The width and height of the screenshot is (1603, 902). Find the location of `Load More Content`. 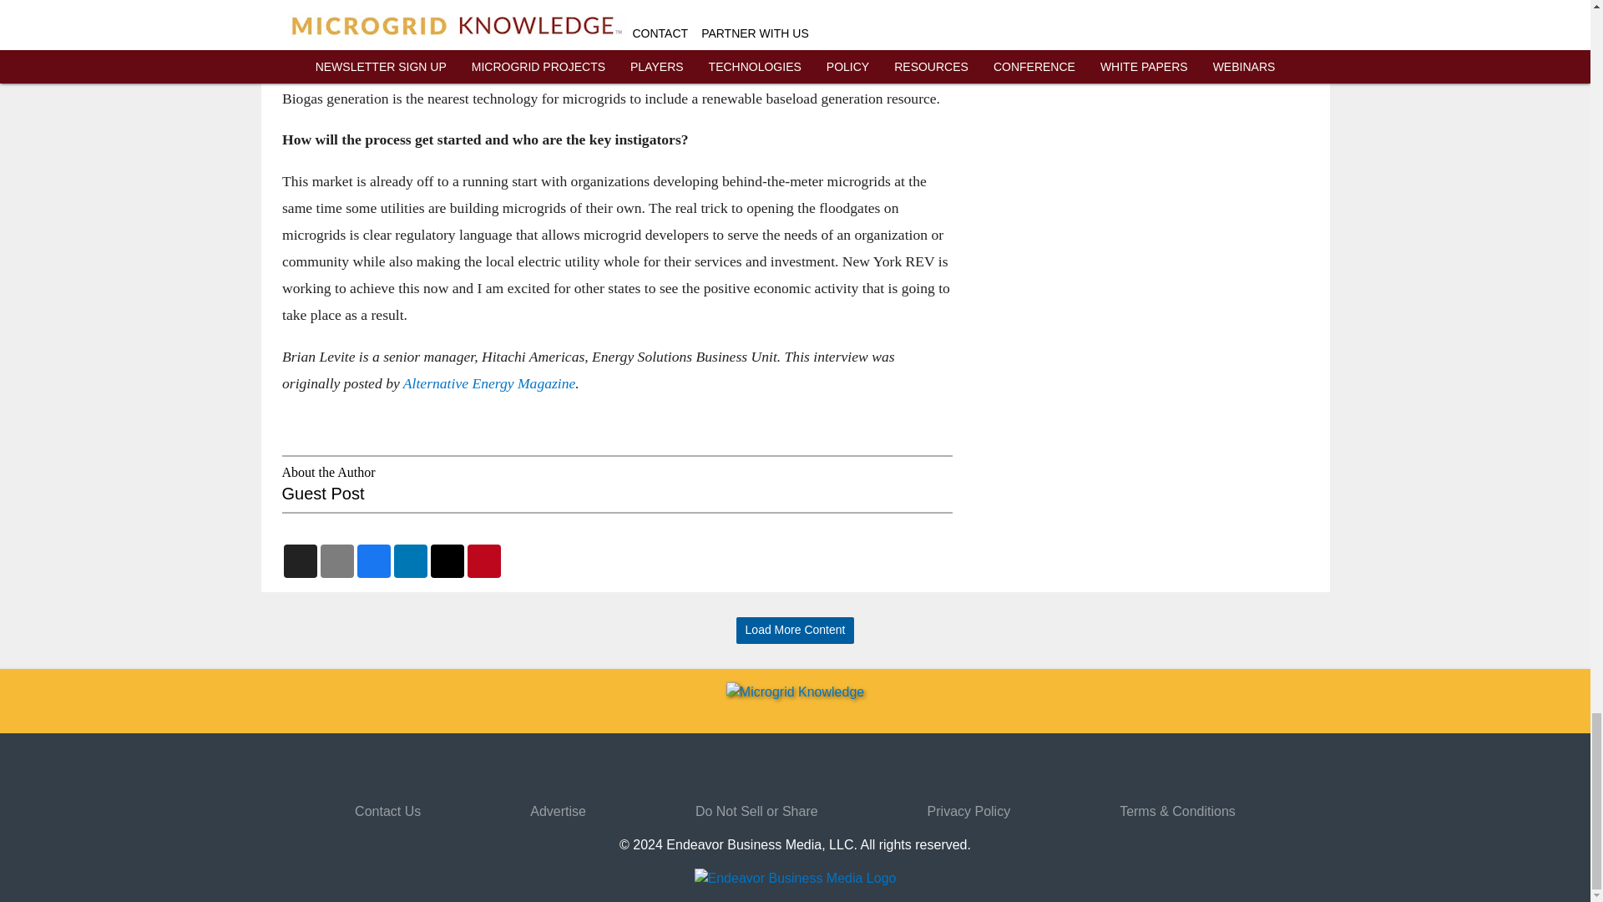

Load More Content is located at coordinates (795, 631).